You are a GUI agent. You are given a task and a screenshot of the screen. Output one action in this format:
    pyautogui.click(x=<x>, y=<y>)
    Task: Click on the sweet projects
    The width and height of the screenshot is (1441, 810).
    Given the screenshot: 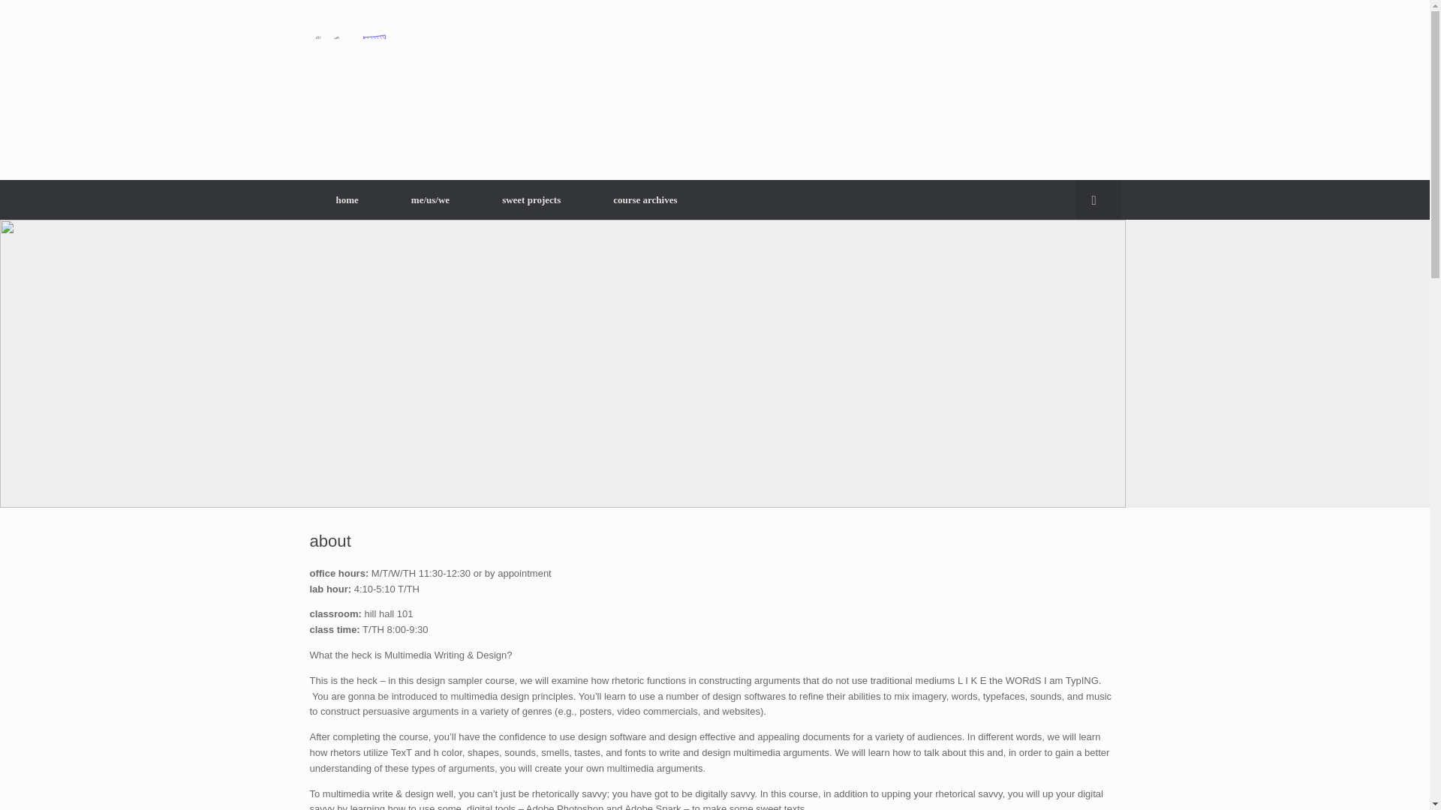 What is the action you would take?
    pyautogui.click(x=531, y=199)
    